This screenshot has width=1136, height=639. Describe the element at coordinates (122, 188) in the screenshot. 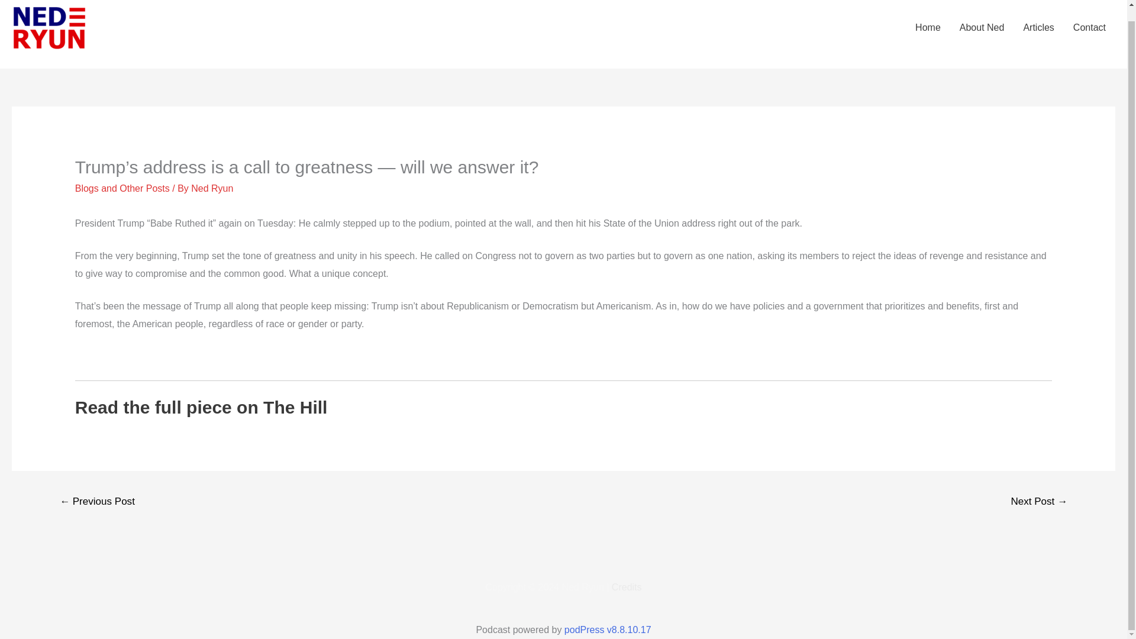

I see `Blogs and Other Posts` at that location.